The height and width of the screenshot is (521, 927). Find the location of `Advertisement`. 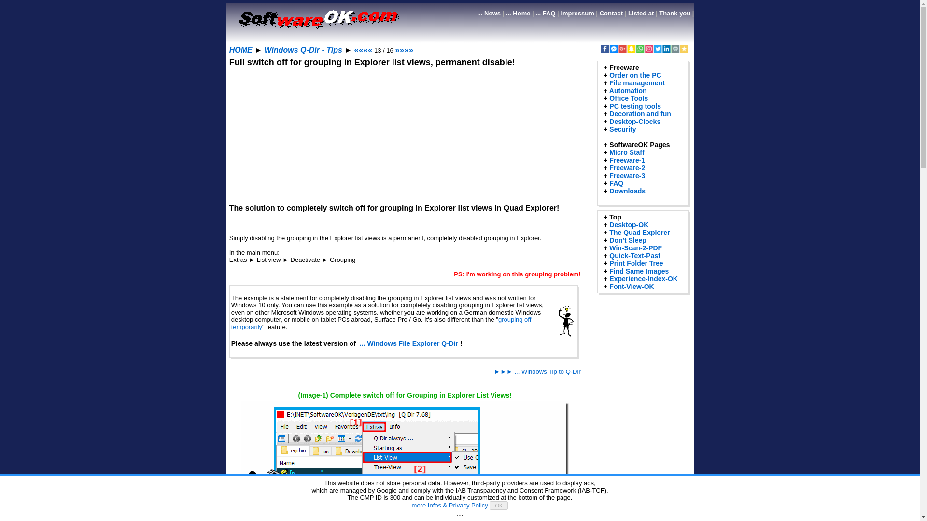

Advertisement is located at coordinates (405, 135).